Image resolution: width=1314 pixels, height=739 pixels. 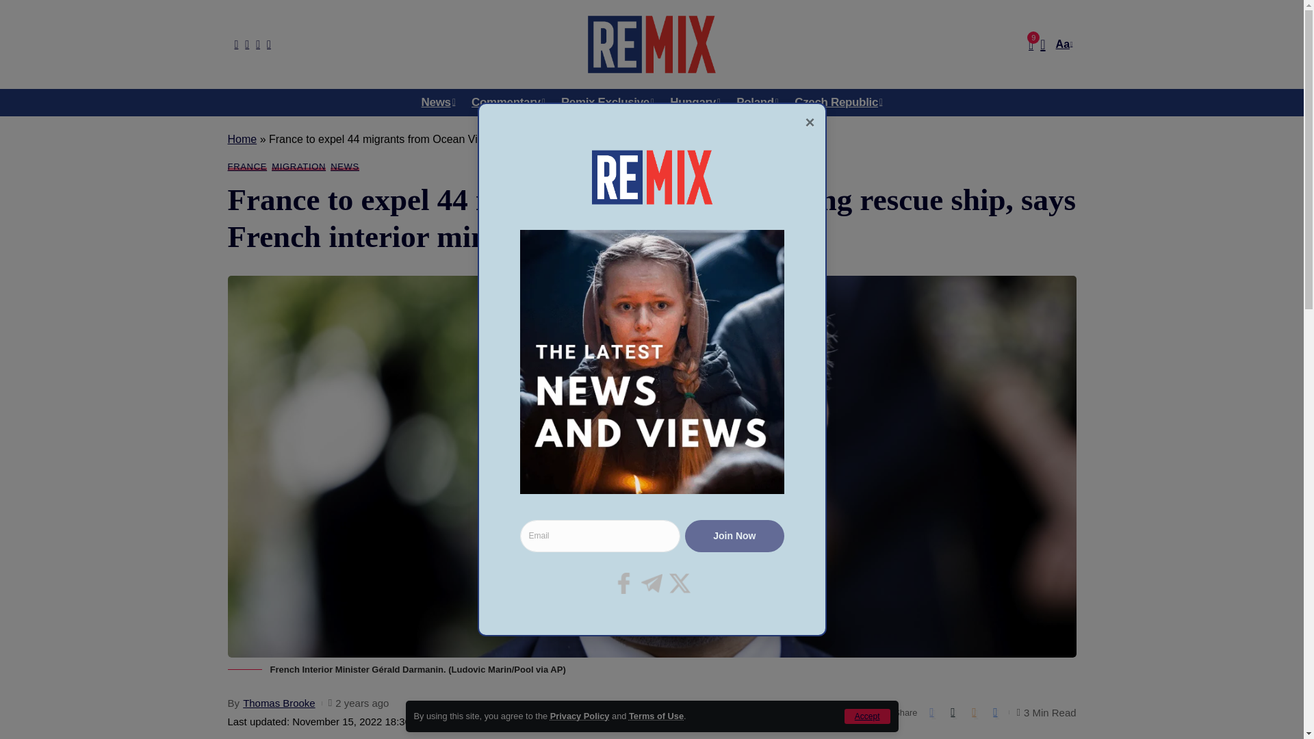 What do you see at coordinates (868, 716) in the screenshot?
I see `Accept` at bounding box center [868, 716].